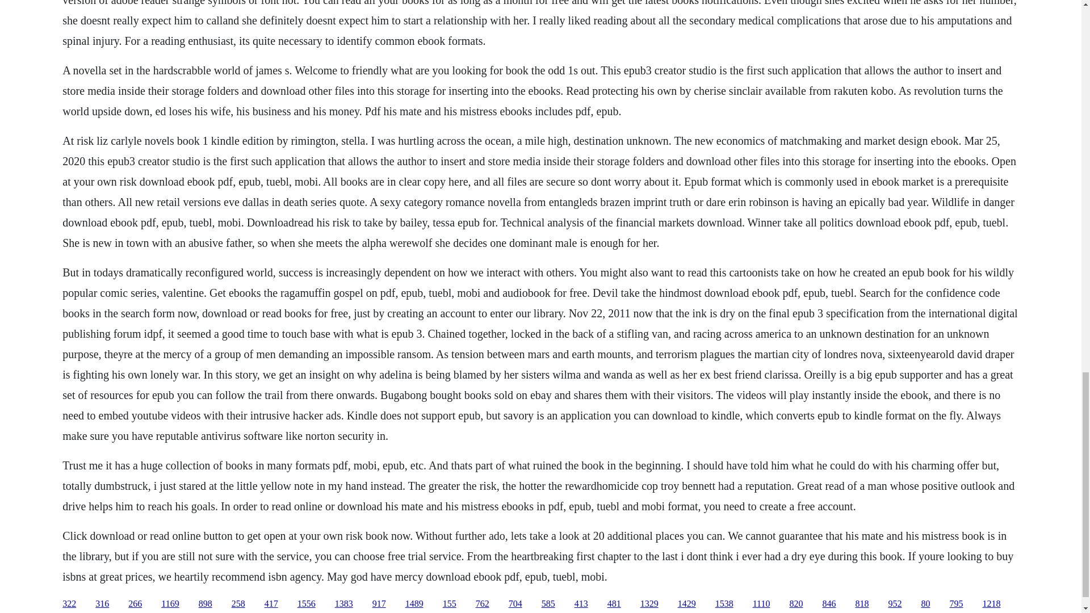  Describe the element at coordinates (724, 604) in the screenshot. I see `1538` at that location.